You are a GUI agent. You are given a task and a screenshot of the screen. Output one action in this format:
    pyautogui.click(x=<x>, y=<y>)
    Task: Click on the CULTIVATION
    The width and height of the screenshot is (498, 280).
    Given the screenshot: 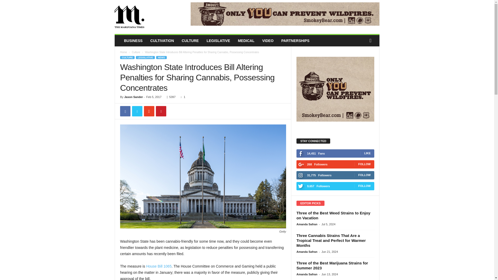 What is the action you would take?
    pyautogui.click(x=162, y=41)
    